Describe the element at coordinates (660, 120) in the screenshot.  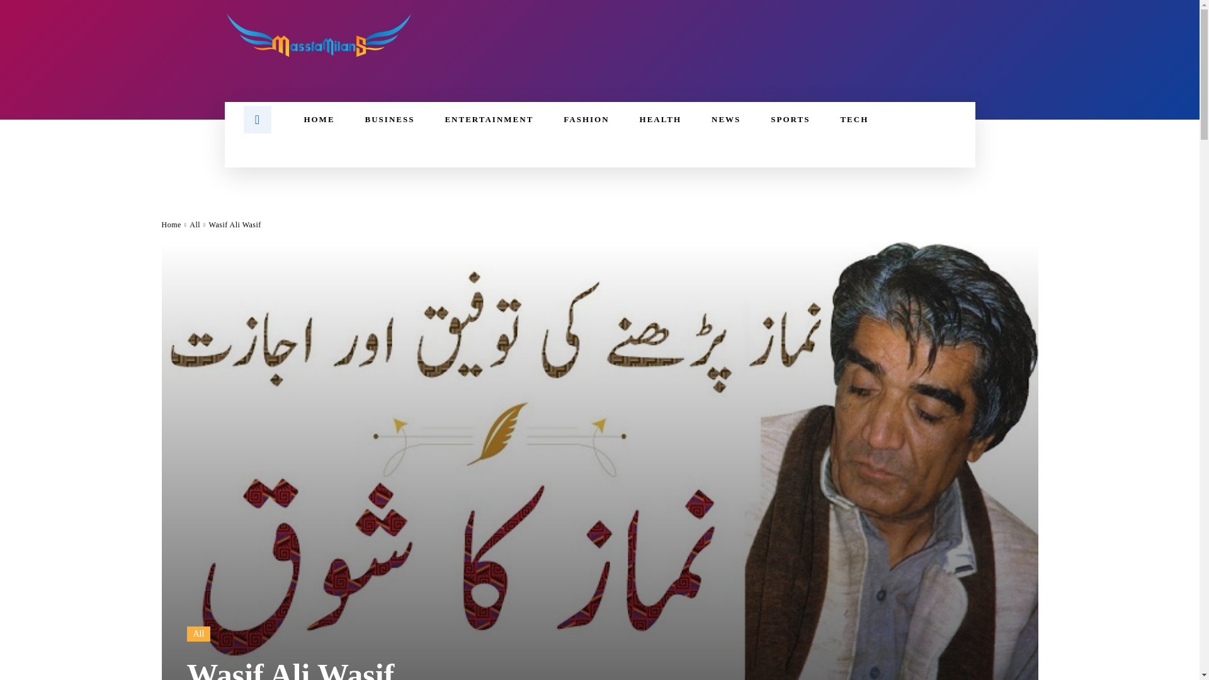
I see `HEALTH` at that location.